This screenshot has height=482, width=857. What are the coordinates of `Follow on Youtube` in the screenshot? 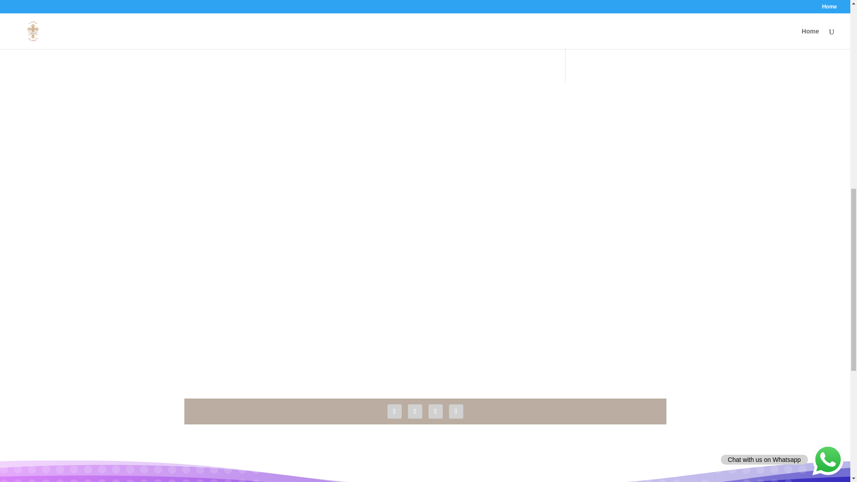 It's located at (436, 411).